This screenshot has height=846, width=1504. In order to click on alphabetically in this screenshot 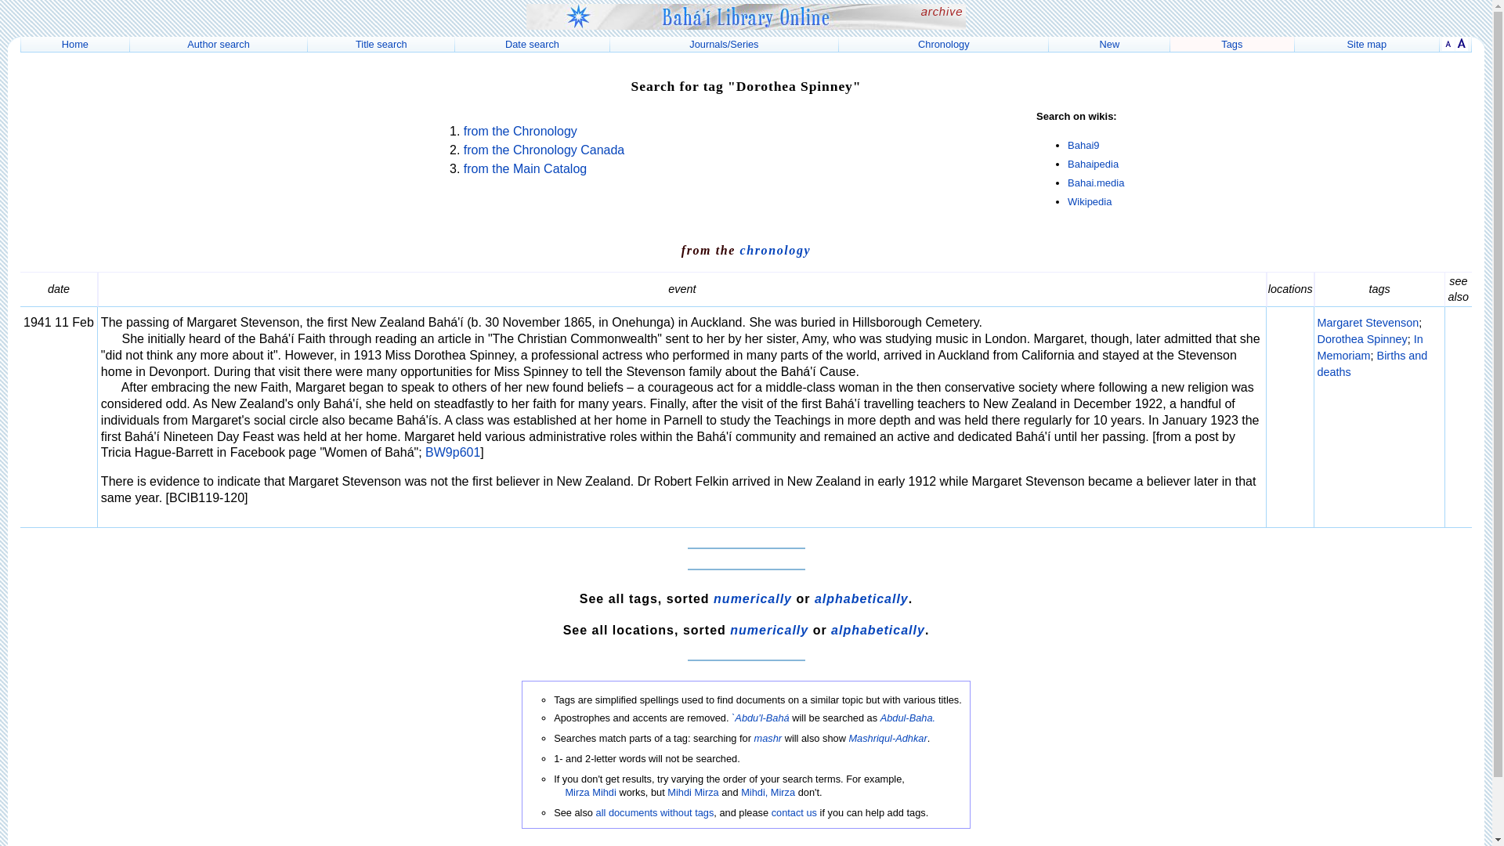, I will do `click(877, 630)`.